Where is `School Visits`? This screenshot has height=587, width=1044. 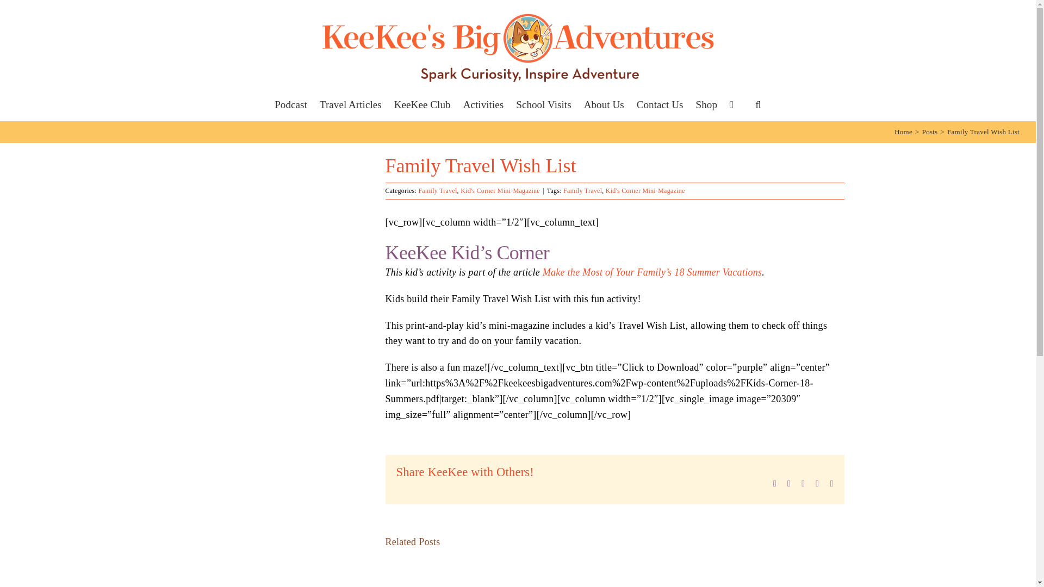
School Visits is located at coordinates (543, 104).